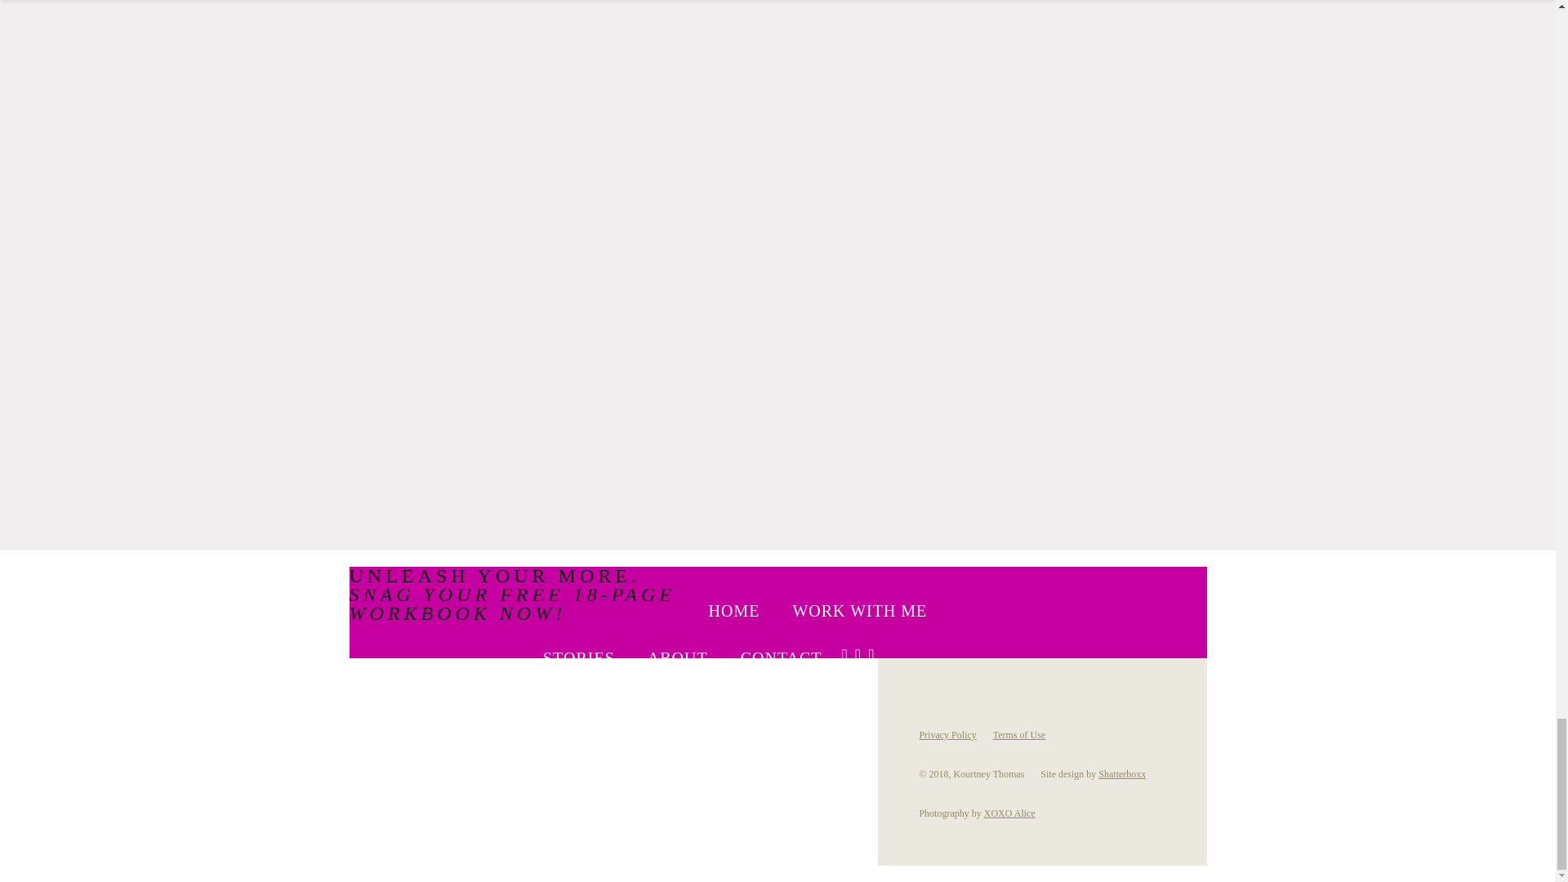 The width and height of the screenshot is (1568, 882). I want to click on CONTACT, so click(781, 658).